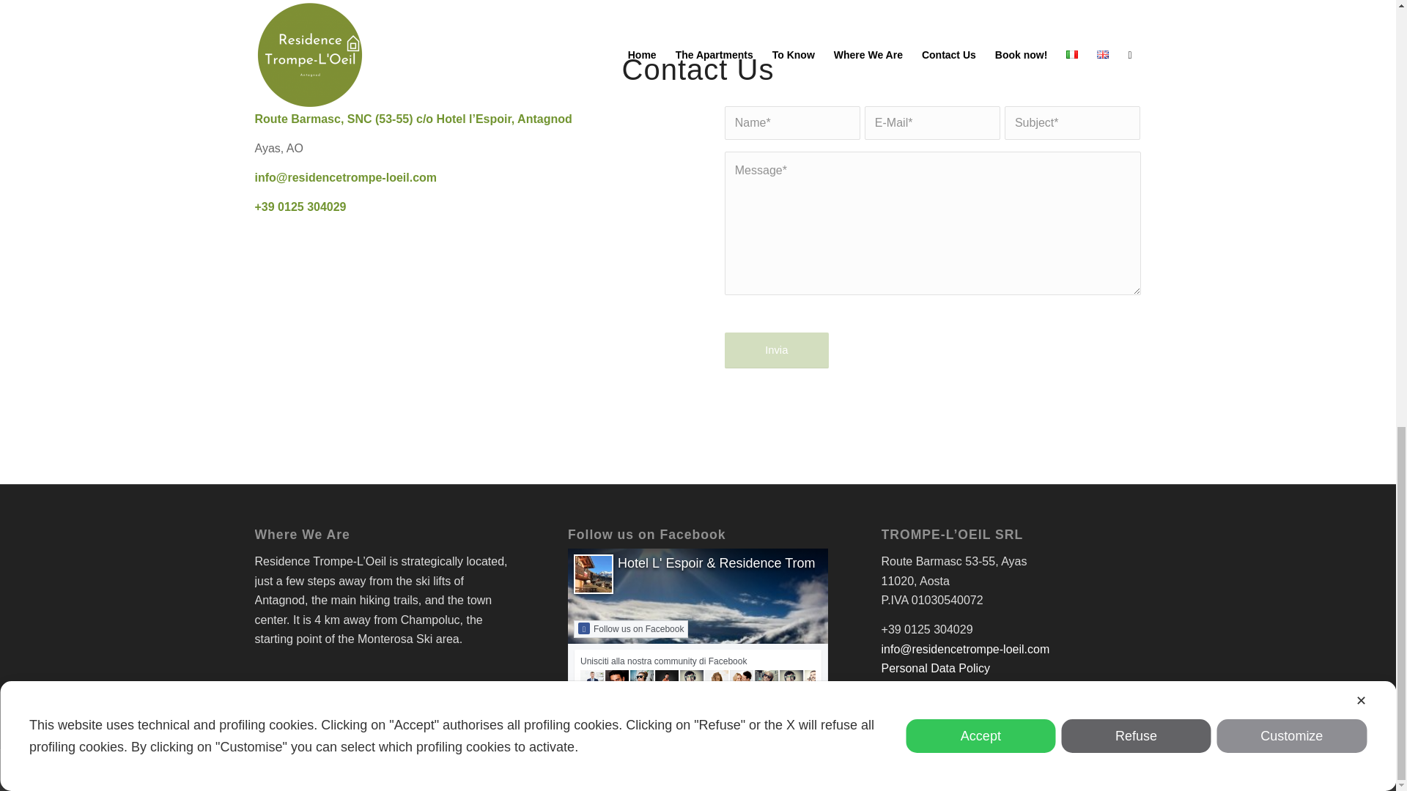 Image resolution: width=1407 pixels, height=791 pixels. I want to click on Follow us on Facebook, so click(630, 628).